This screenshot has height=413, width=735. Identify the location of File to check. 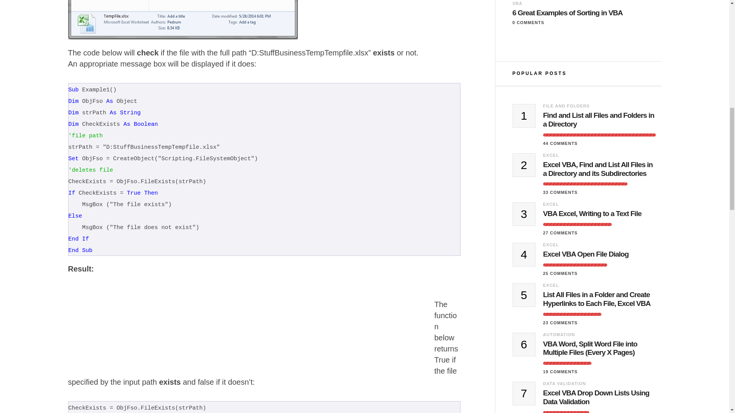
(183, 20).